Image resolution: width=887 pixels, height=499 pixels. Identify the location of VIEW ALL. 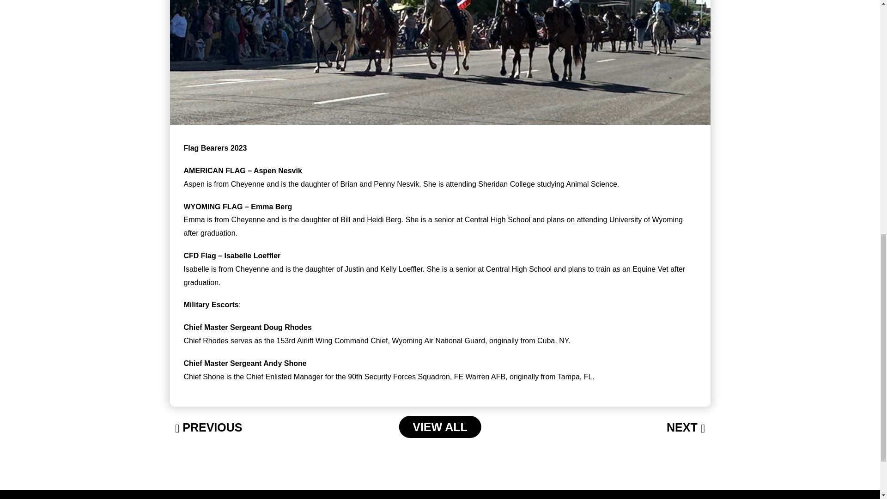
(440, 427).